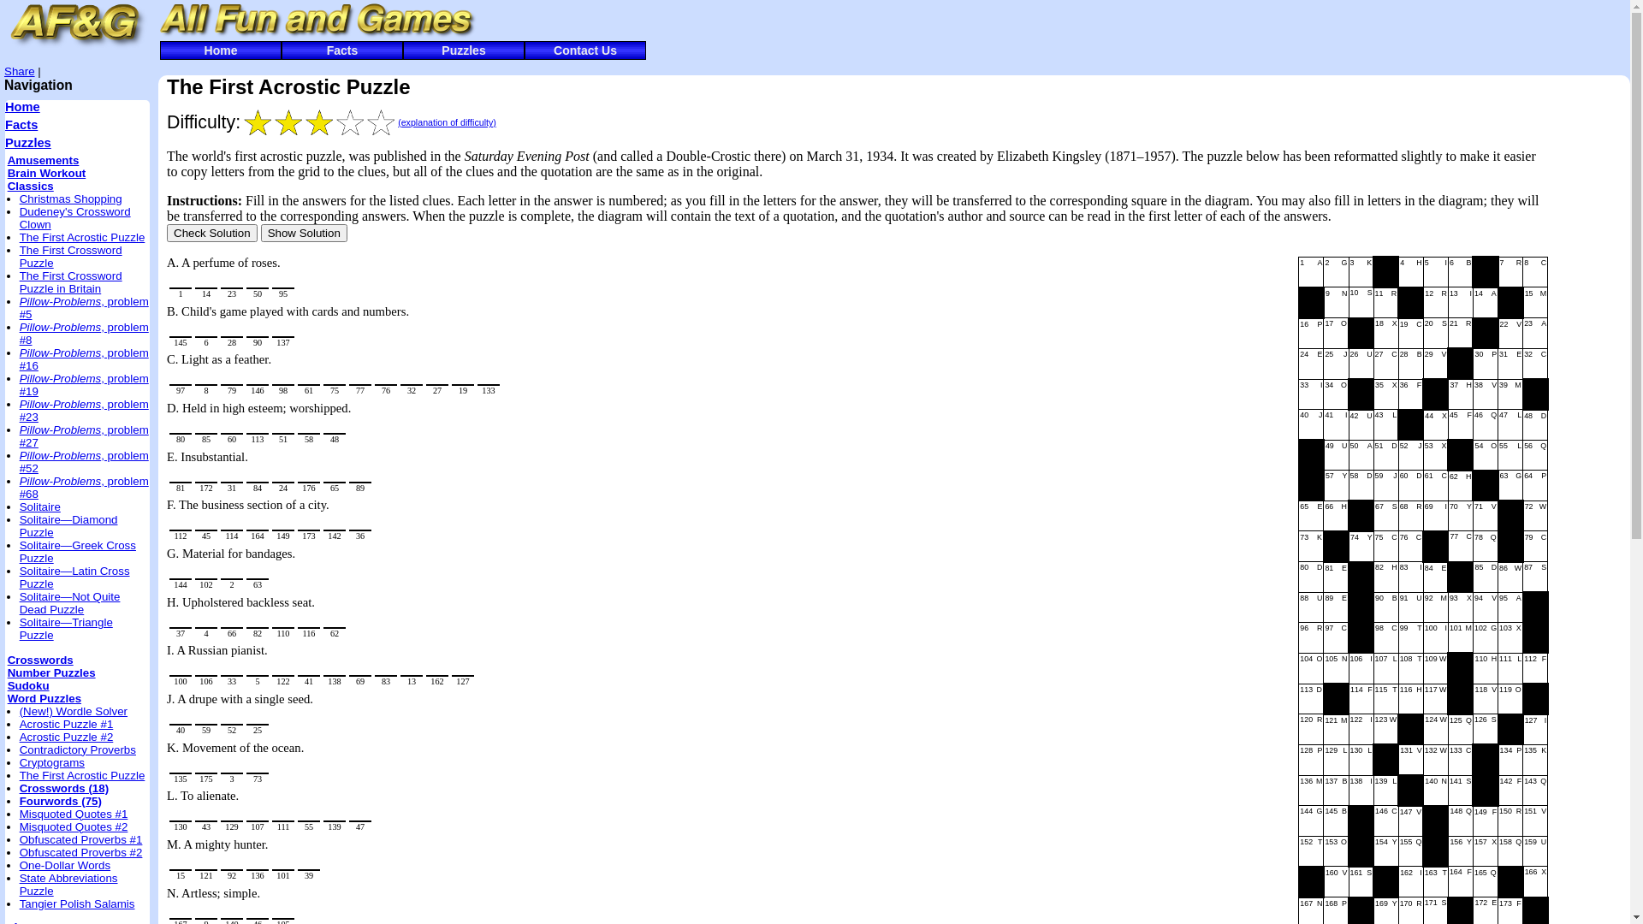  I want to click on Sudoku, so click(29, 686).